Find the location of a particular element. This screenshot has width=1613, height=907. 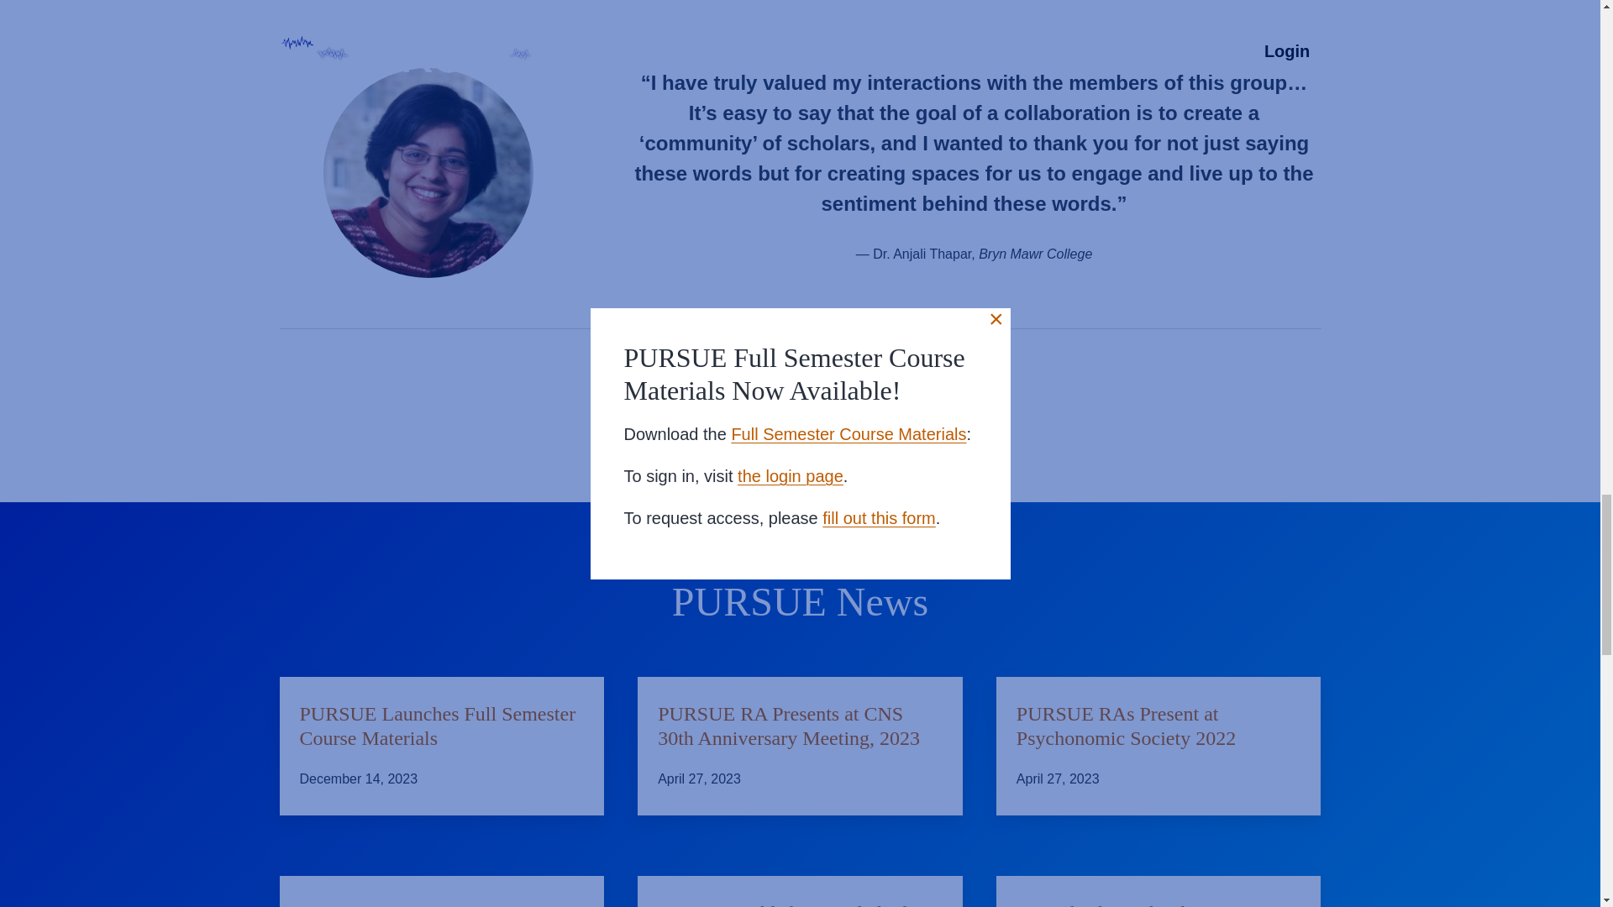

PURSUE RA Presents at CNS 30th Anniversary Meeting, 2023 is located at coordinates (800, 726).